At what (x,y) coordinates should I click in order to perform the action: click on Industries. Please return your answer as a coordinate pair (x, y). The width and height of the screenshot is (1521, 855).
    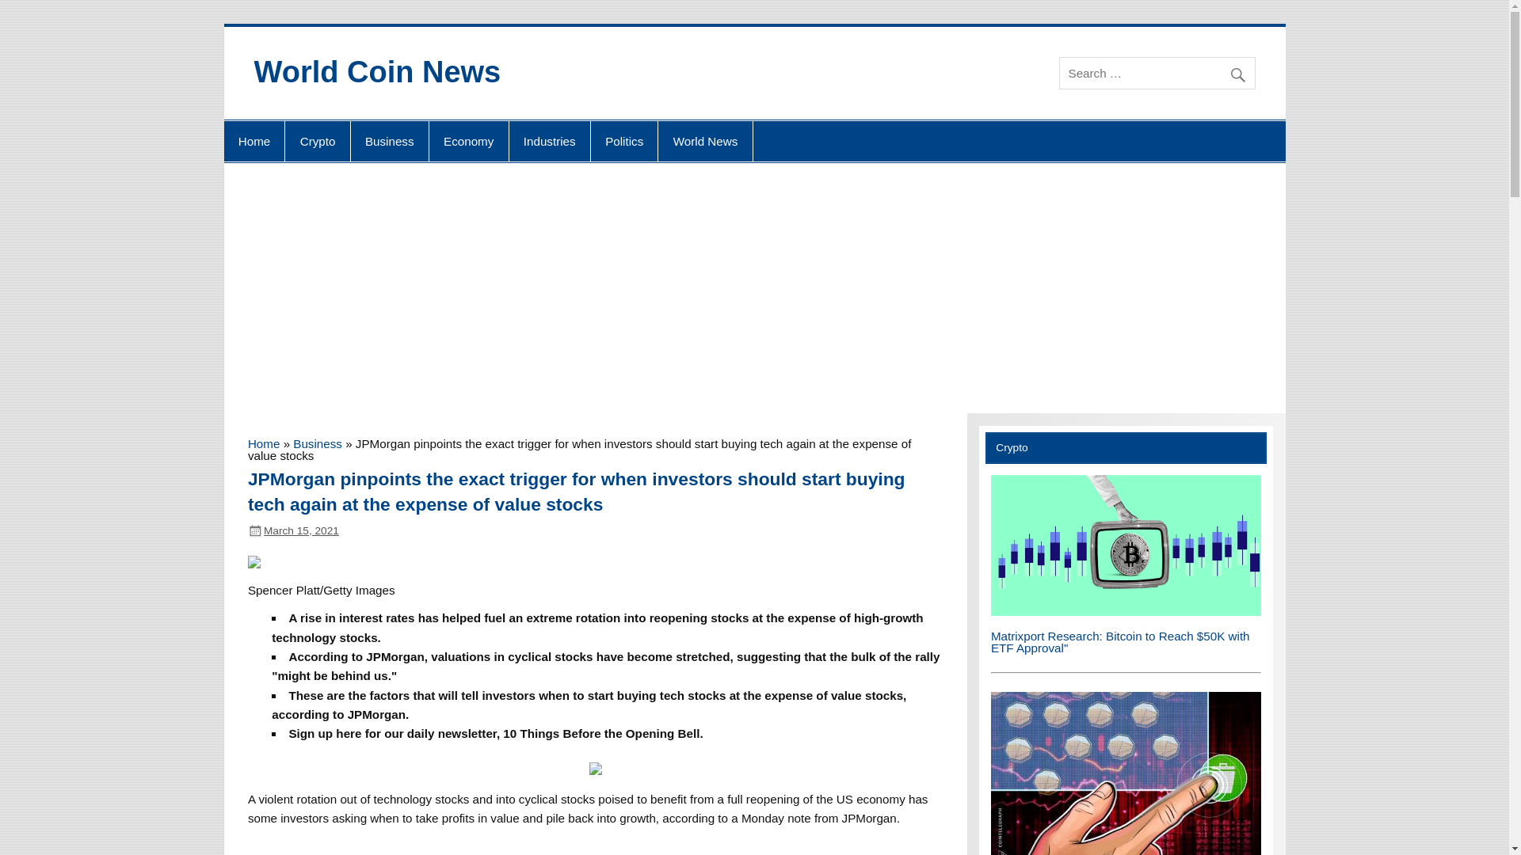
    Looking at the image, I should click on (550, 142).